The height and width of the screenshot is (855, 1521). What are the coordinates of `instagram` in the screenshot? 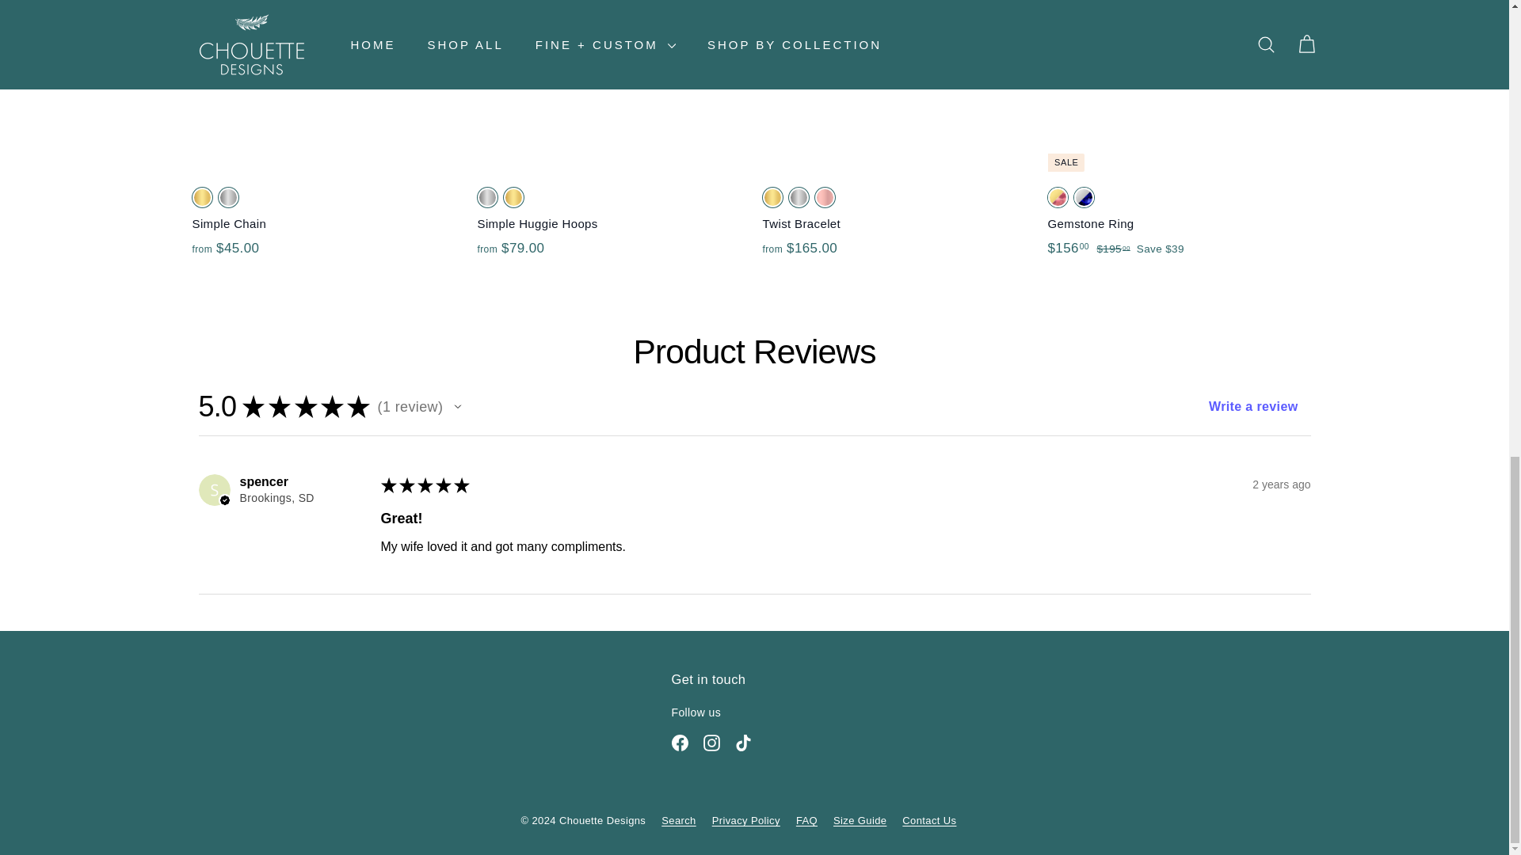 It's located at (711, 743).